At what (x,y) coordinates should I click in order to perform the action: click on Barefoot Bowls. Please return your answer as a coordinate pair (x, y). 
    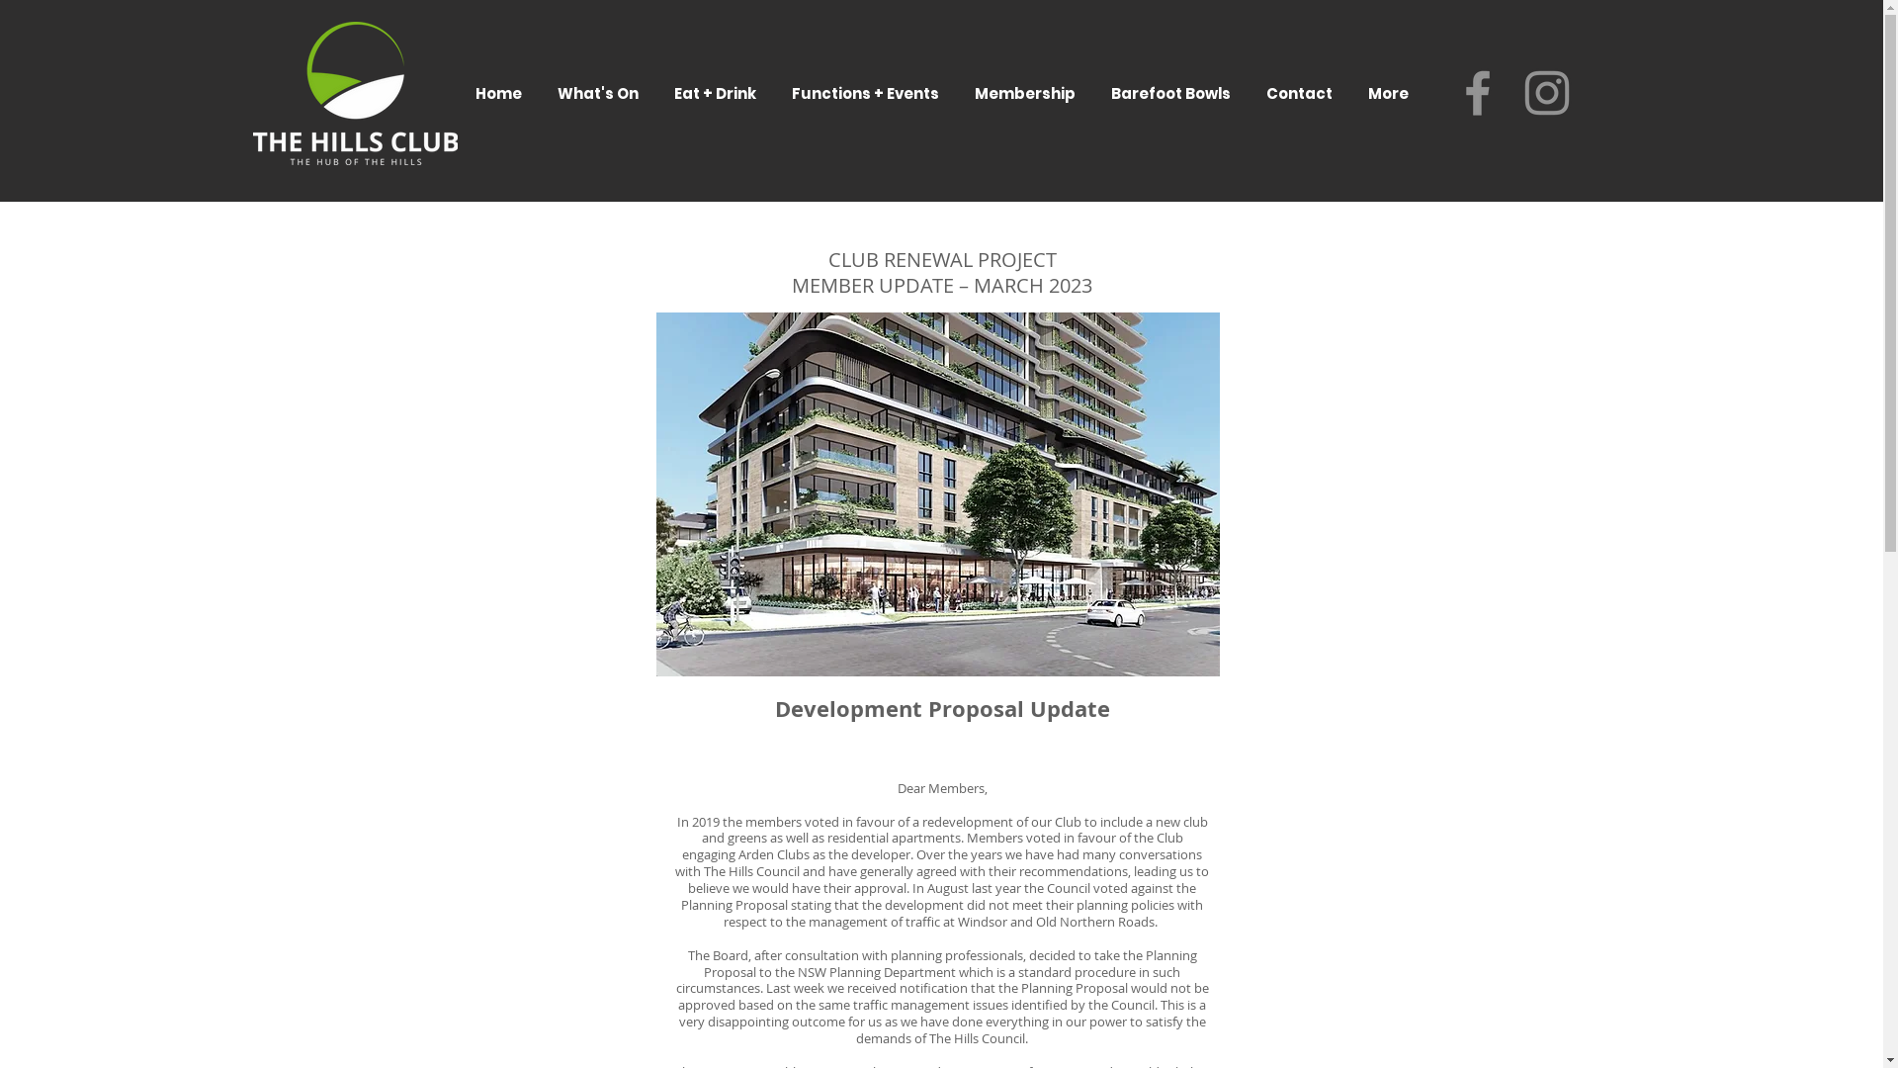
    Looking at the image, I should click on (1170, 93).